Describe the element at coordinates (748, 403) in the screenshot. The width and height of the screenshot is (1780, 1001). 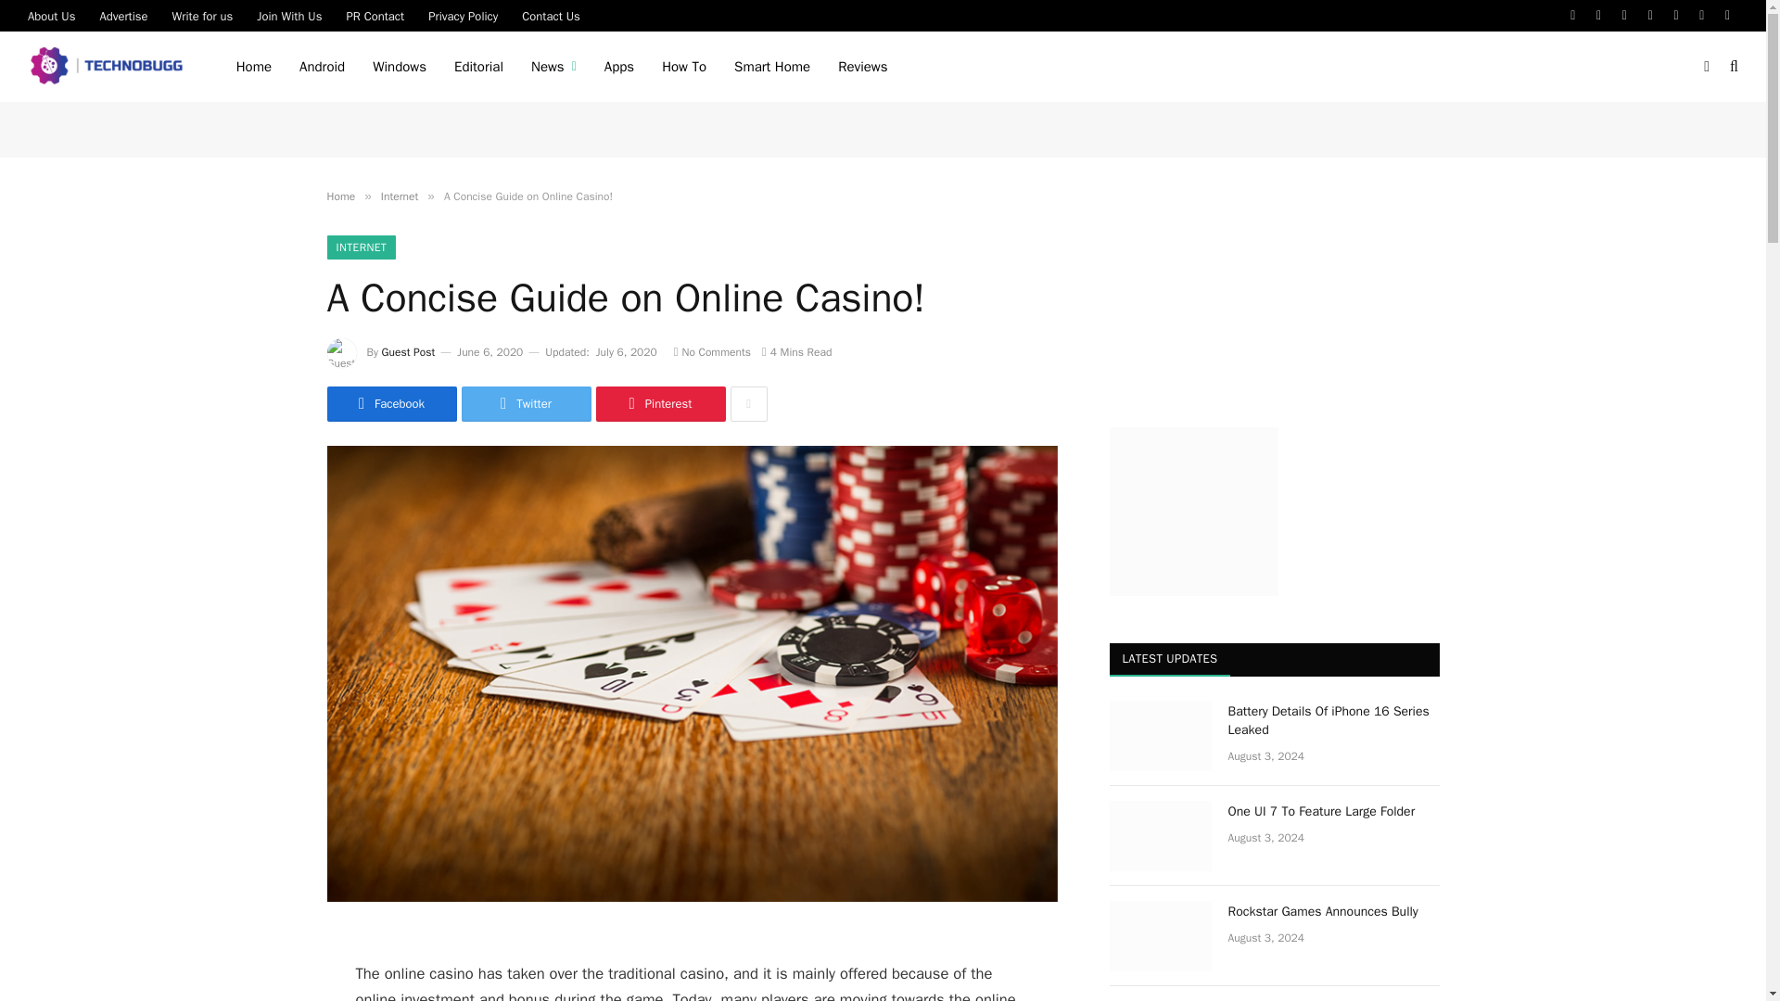
I see `Show More Social Sharing` at that location.